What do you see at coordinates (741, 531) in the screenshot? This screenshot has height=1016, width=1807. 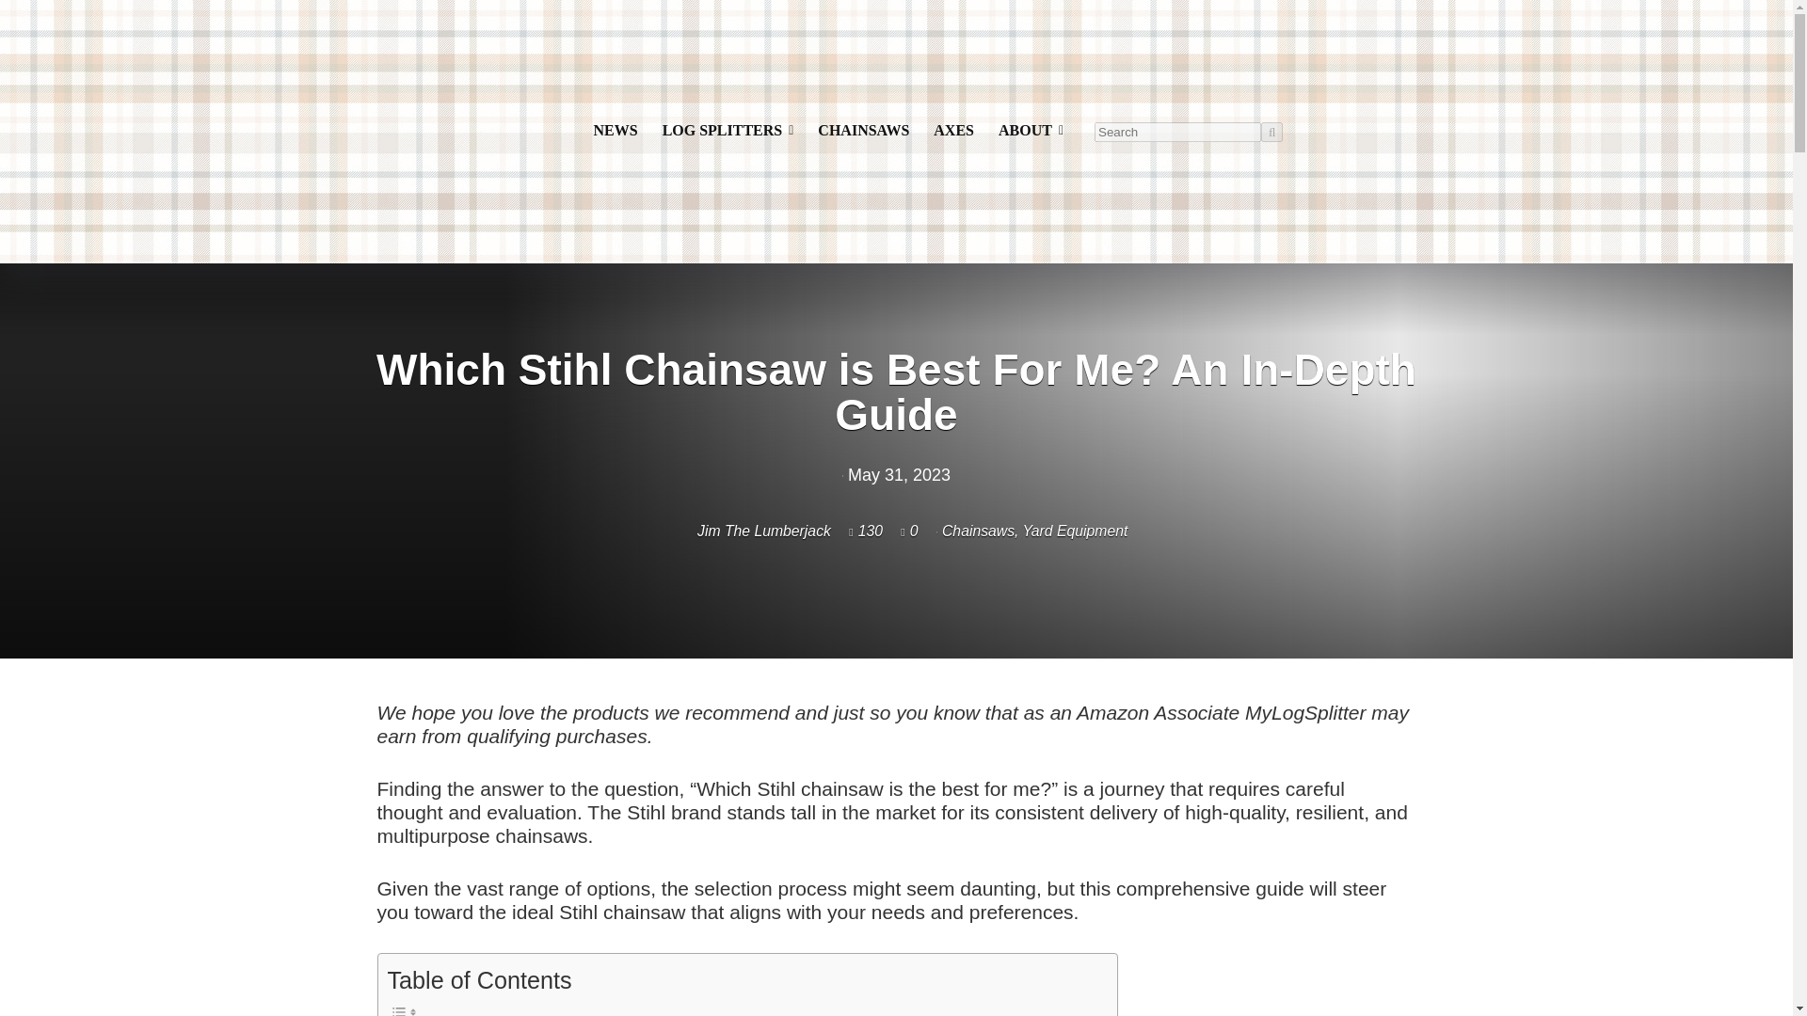 I see `Jim The Lumberjack` at bounding box center [741, 531].